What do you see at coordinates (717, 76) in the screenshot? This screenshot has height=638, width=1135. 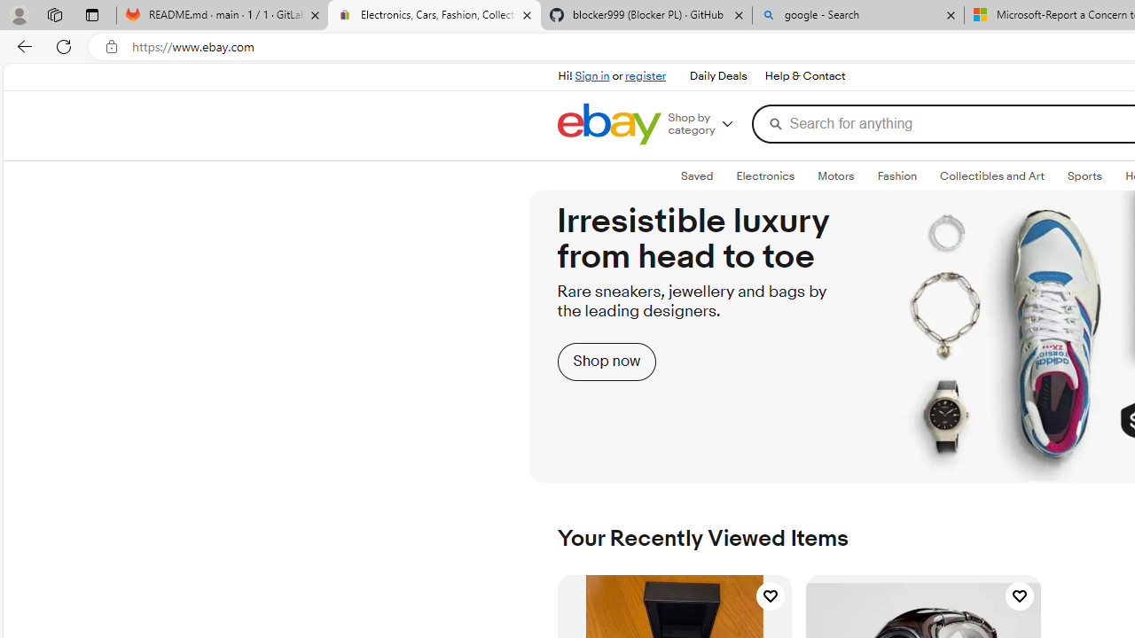 I see `Daily Deals` at bounding box center [717, 76].